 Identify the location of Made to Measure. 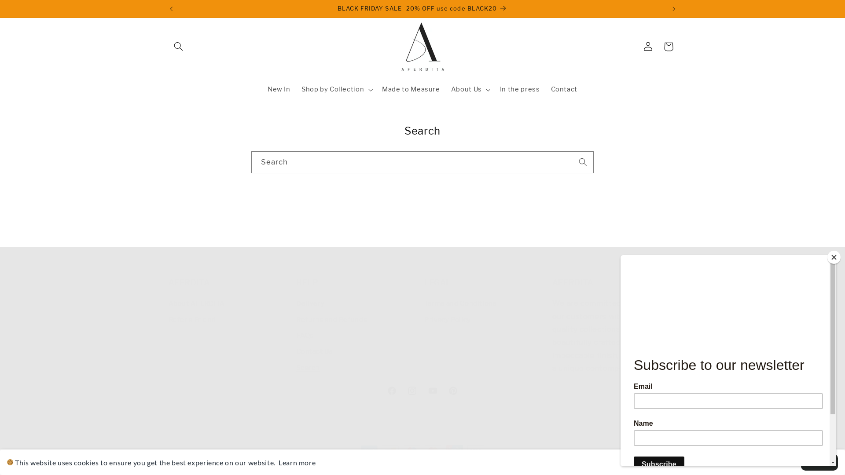
(411, 90).